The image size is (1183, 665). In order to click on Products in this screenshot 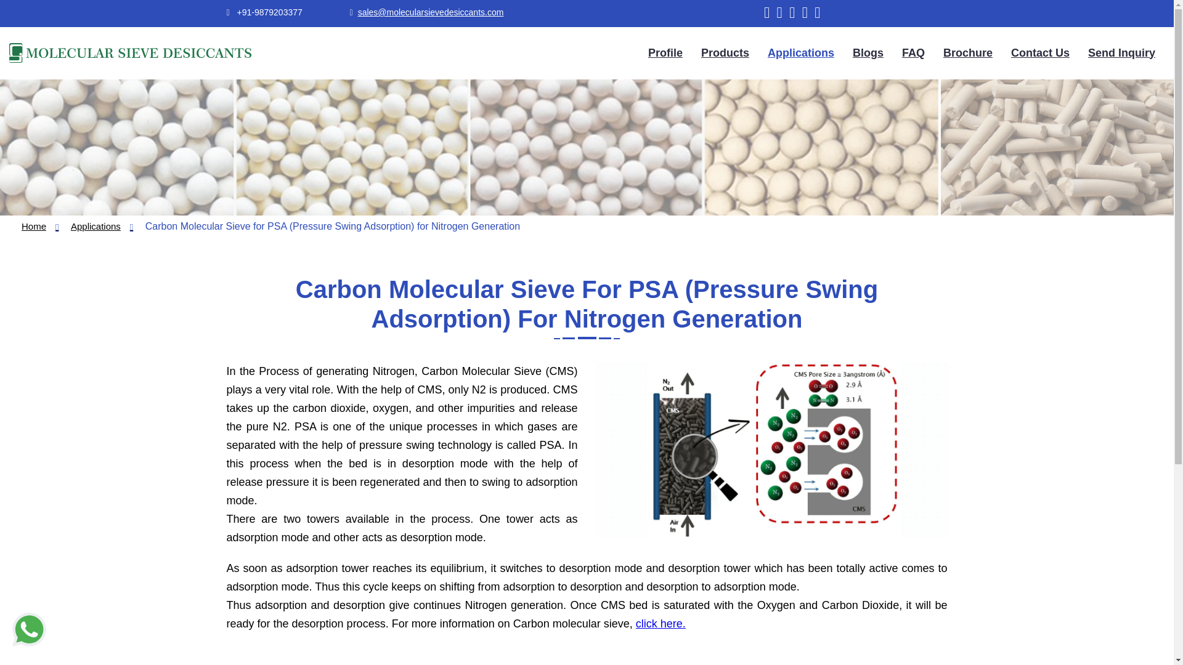, I will do `click(725, 53)`.